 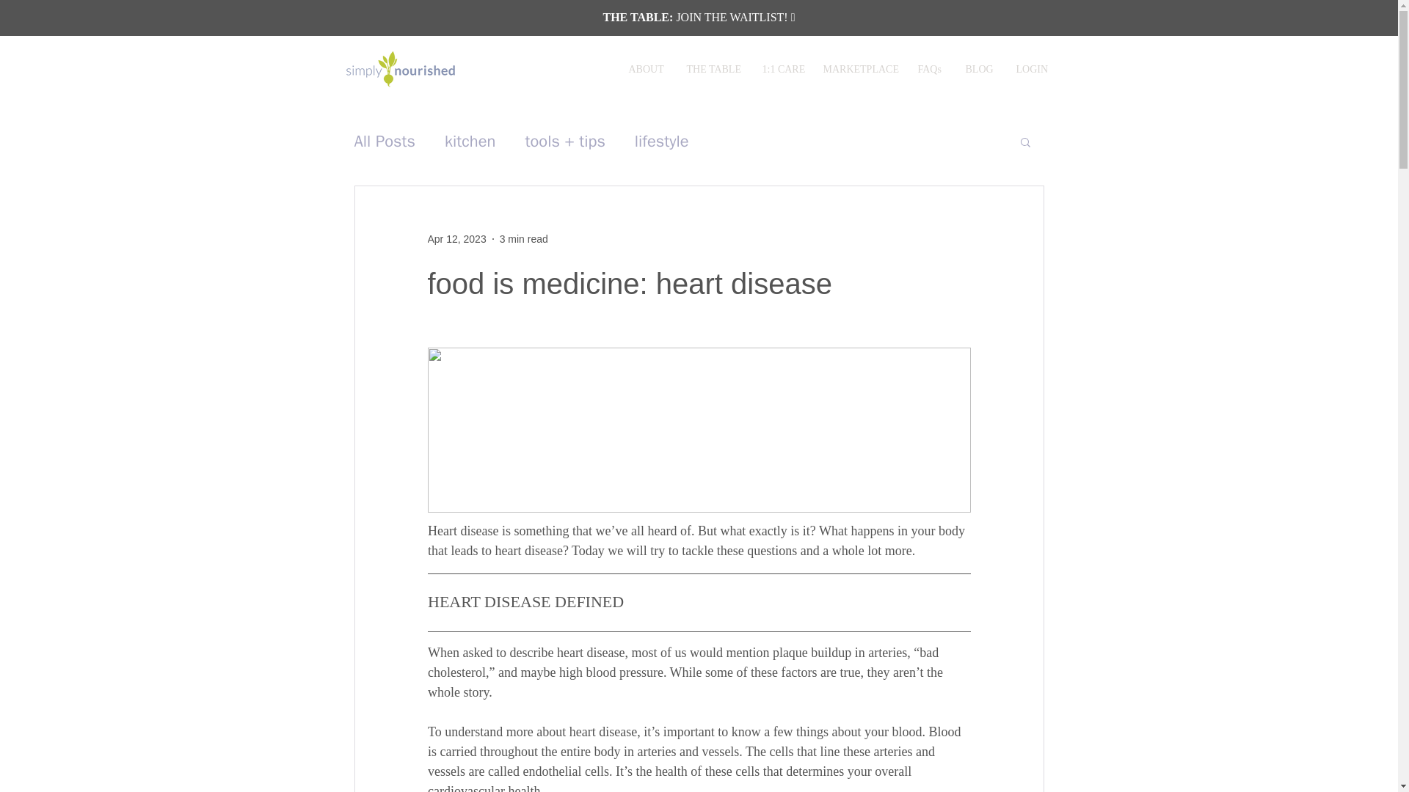 I want to click on Apr 12, 2023, so click(x=456, y=238).